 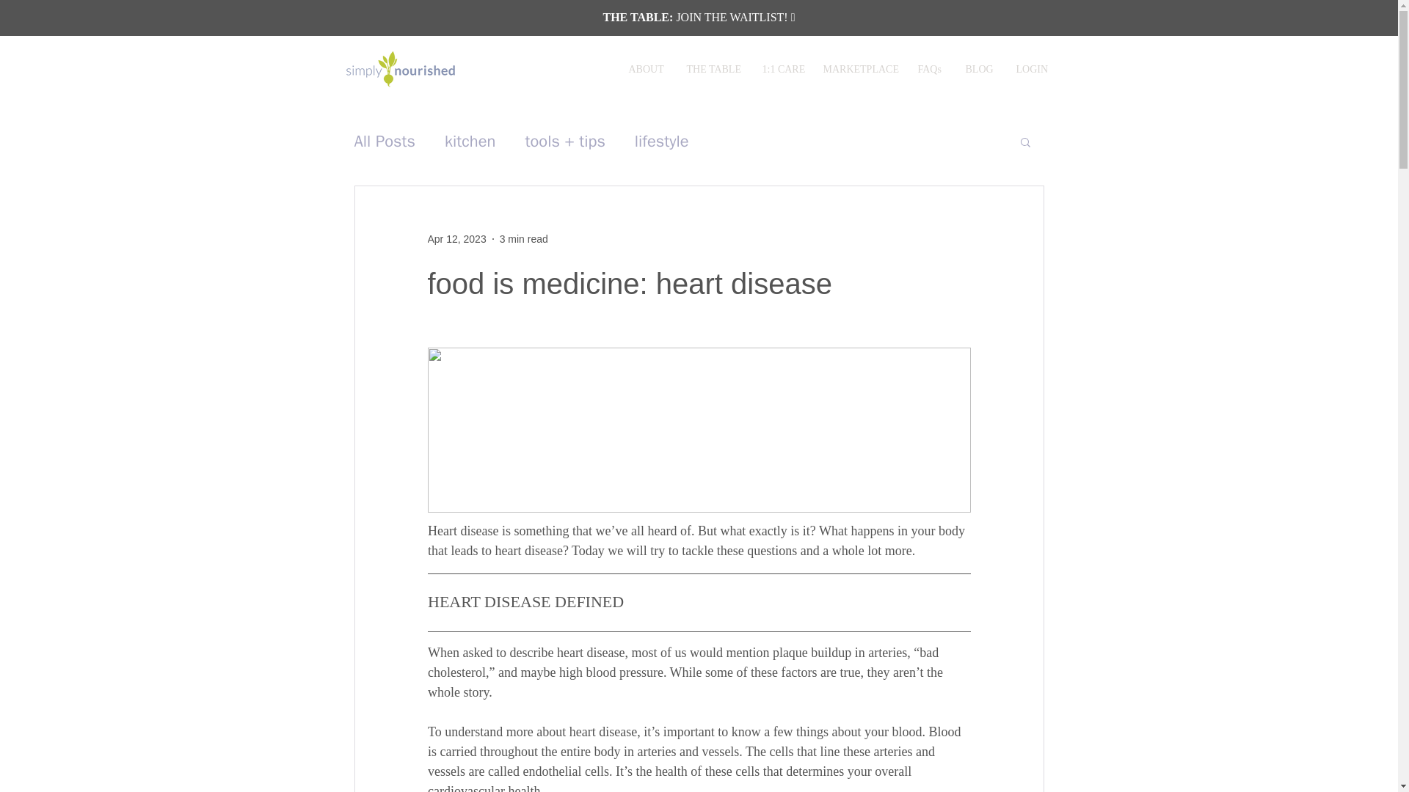 I want to click on Apr 12, 2023, so click(x=456, y=238).